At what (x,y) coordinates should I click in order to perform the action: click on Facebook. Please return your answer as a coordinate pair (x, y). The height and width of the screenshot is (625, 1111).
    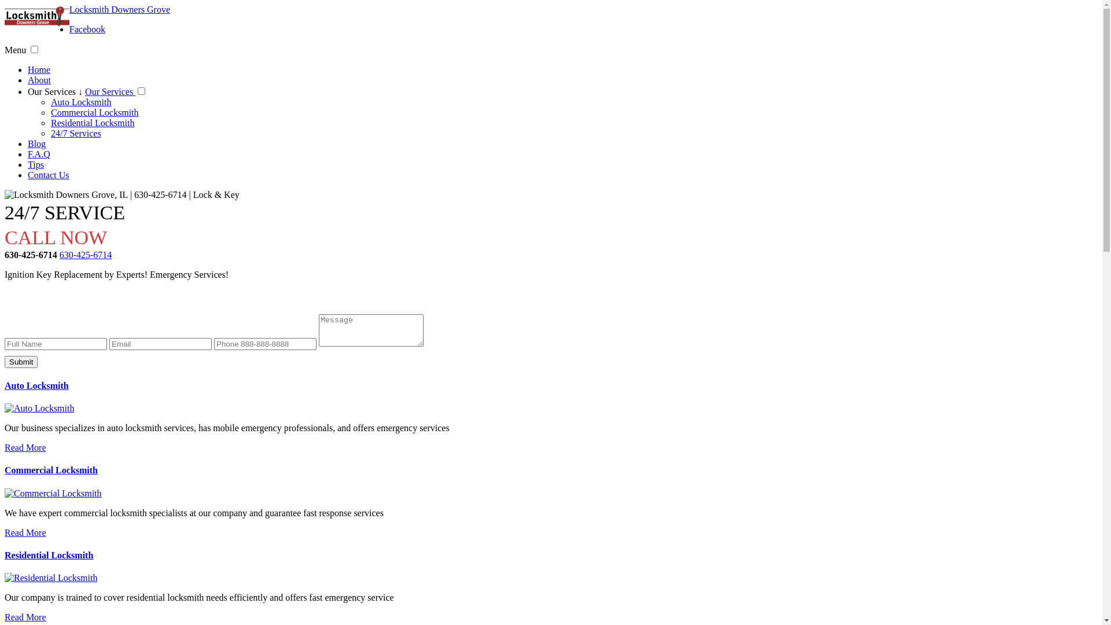
    Looking at the image, I should click on (87, 29).